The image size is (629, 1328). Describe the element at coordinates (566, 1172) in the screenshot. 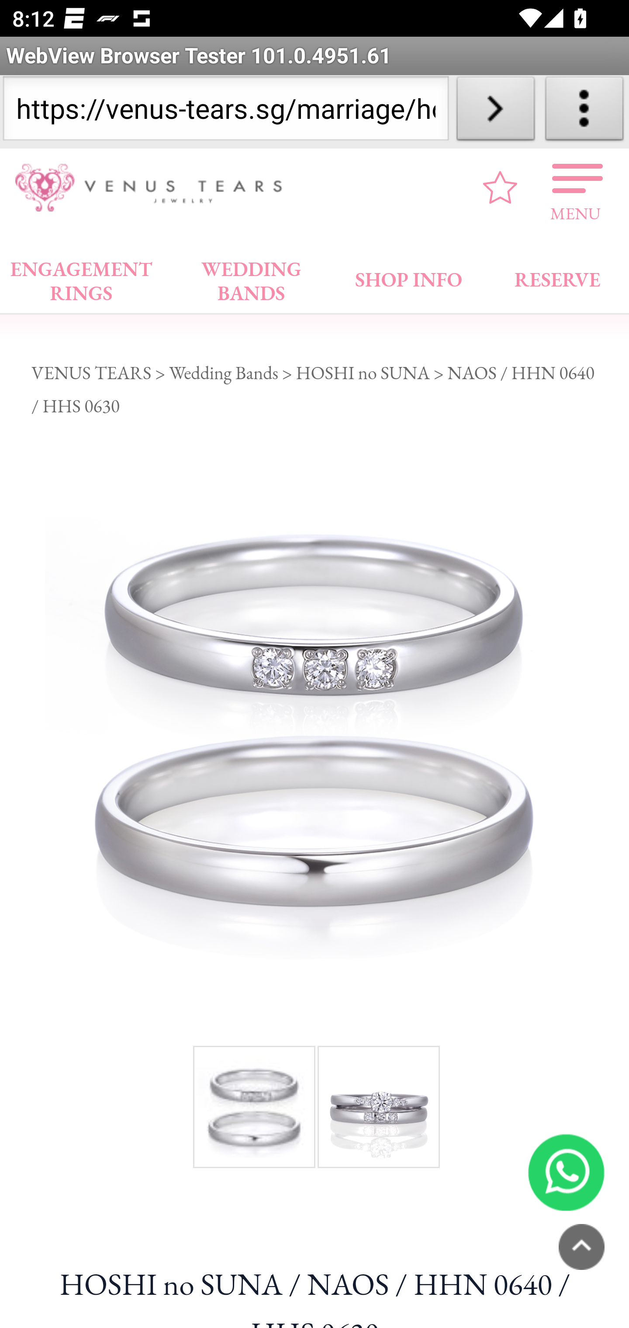

I see `6585184875` at that location.